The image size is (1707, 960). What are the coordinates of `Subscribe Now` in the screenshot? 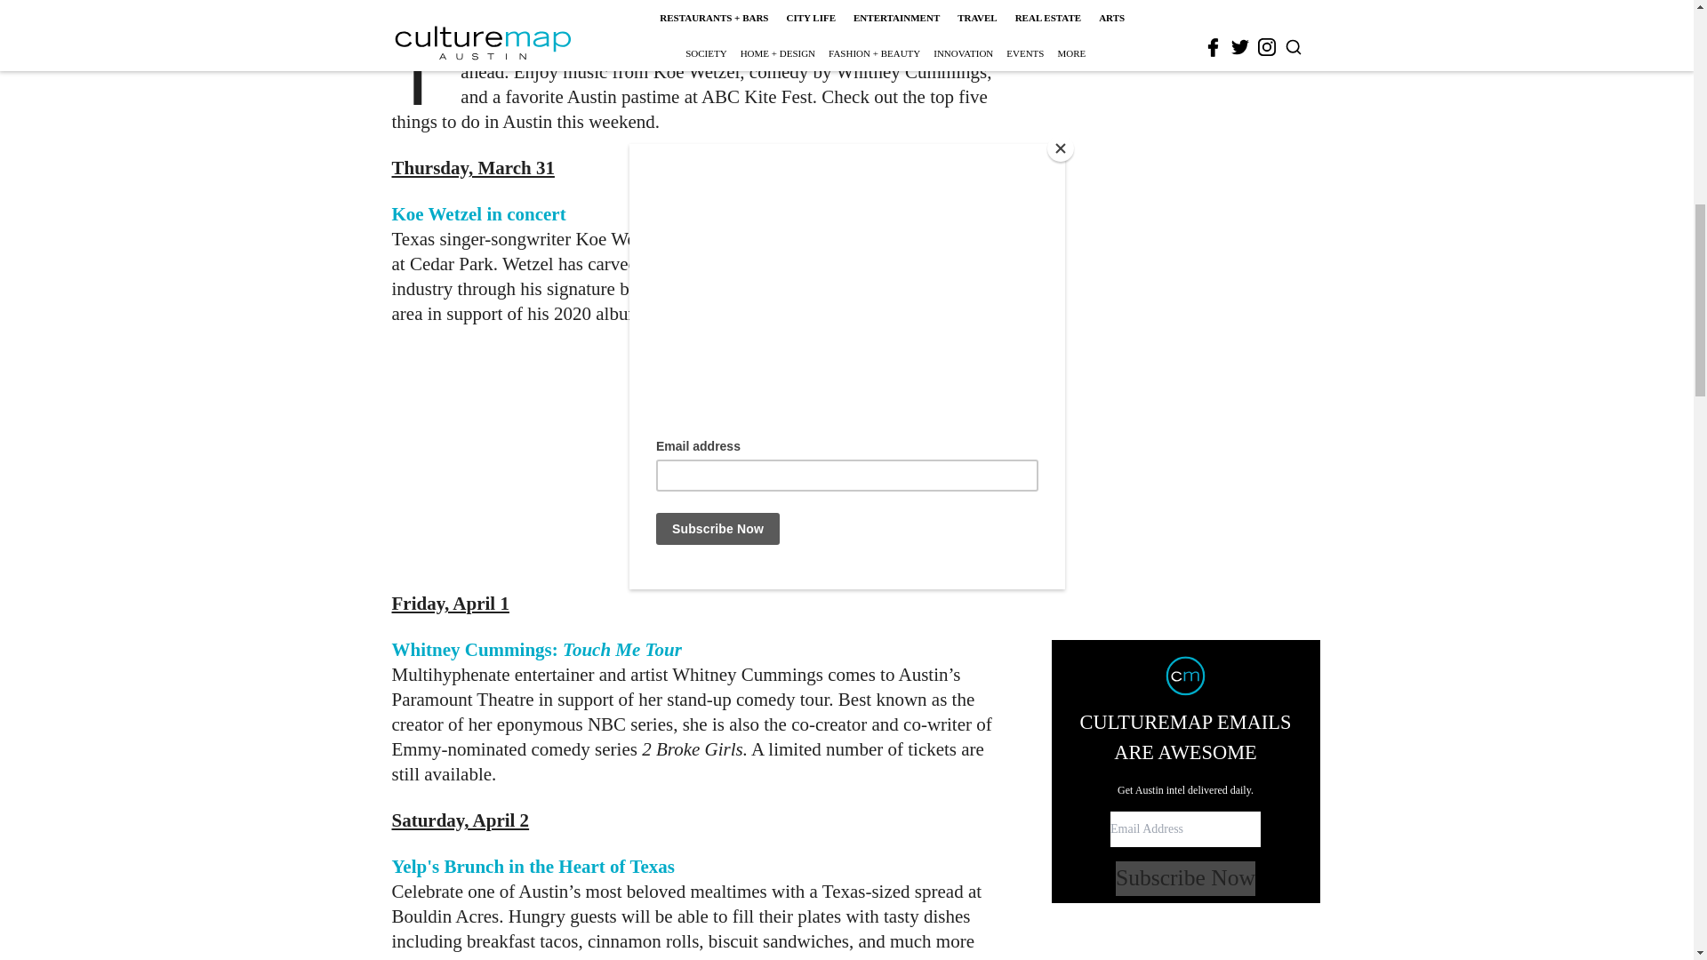 It's located at (1185, 242).